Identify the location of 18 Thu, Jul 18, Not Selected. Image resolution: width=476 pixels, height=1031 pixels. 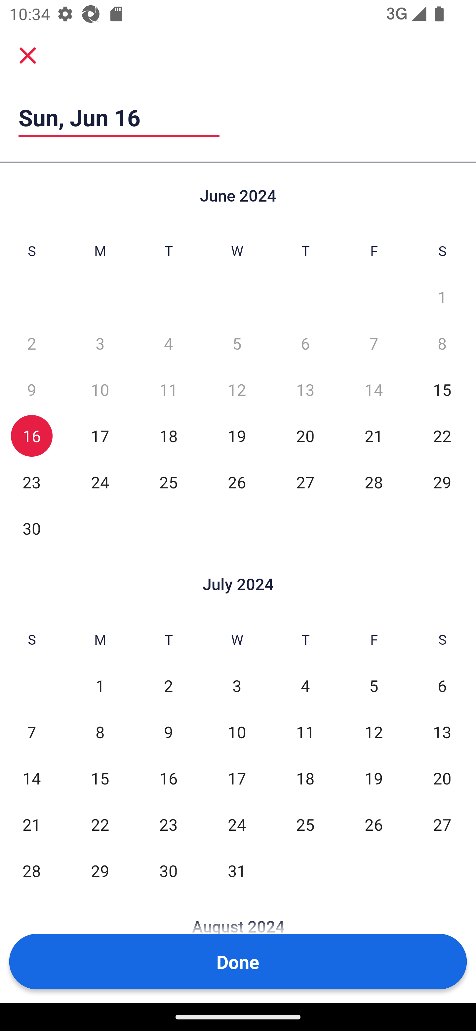
(305, 778).